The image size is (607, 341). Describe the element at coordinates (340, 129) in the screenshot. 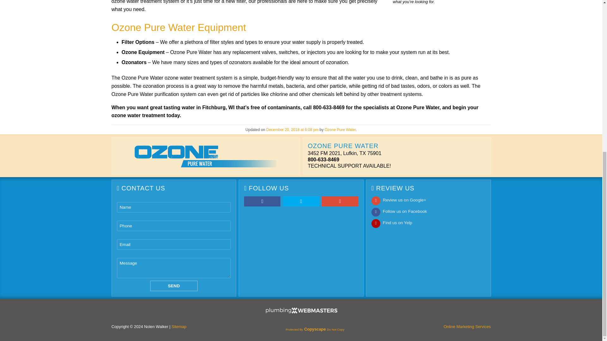

I see `View all posts by Ozone Pure Water` at that location.